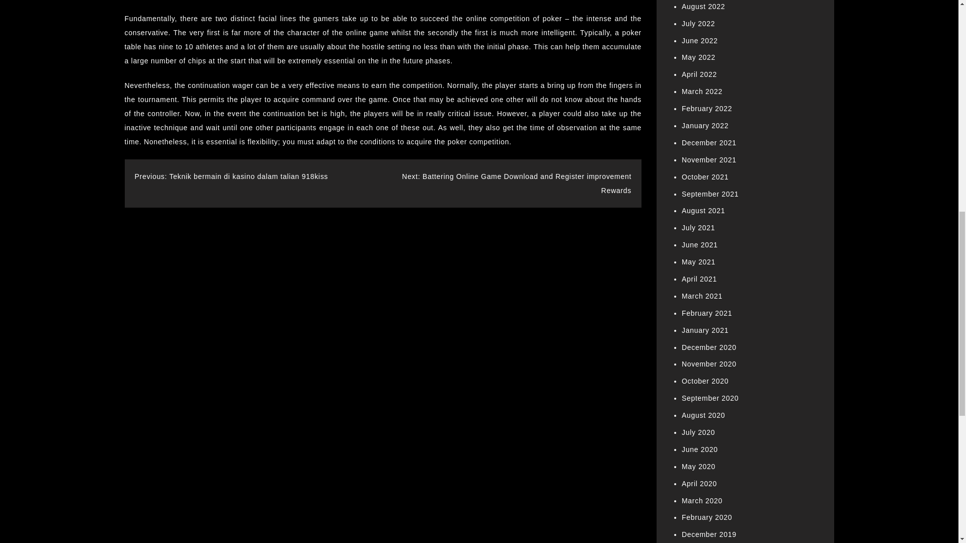  What do you see at coordinates (709, 143) in the screenshot?
I see `December 2021` at bounding box center [709, 143].